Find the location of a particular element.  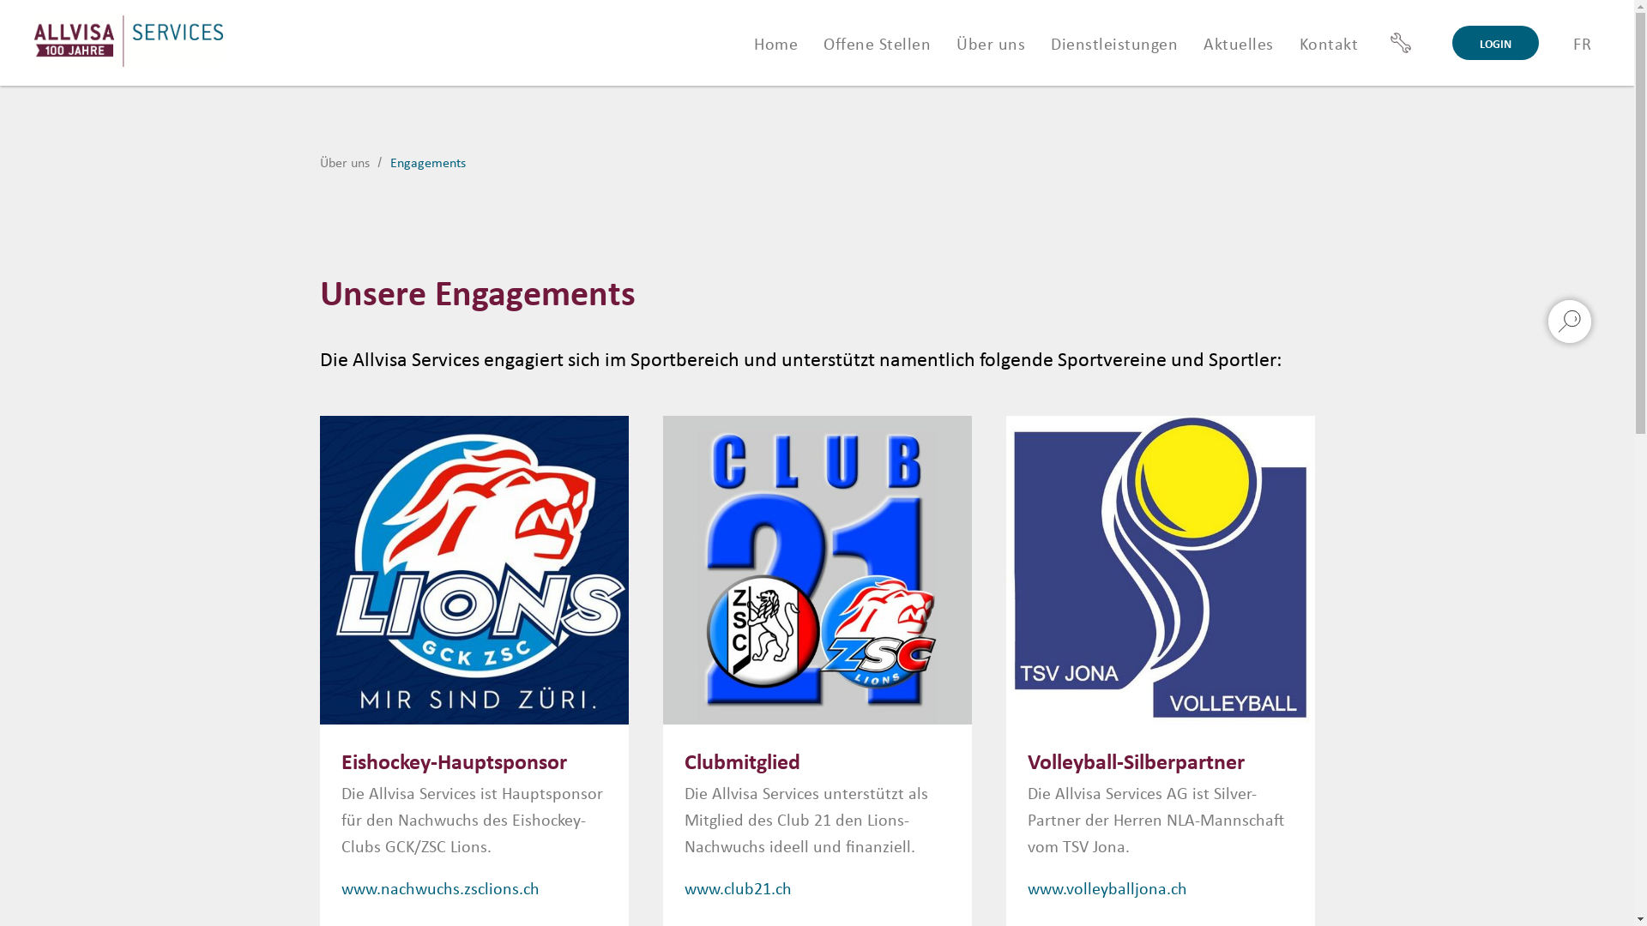

Home is located at coordinates (775, 43).